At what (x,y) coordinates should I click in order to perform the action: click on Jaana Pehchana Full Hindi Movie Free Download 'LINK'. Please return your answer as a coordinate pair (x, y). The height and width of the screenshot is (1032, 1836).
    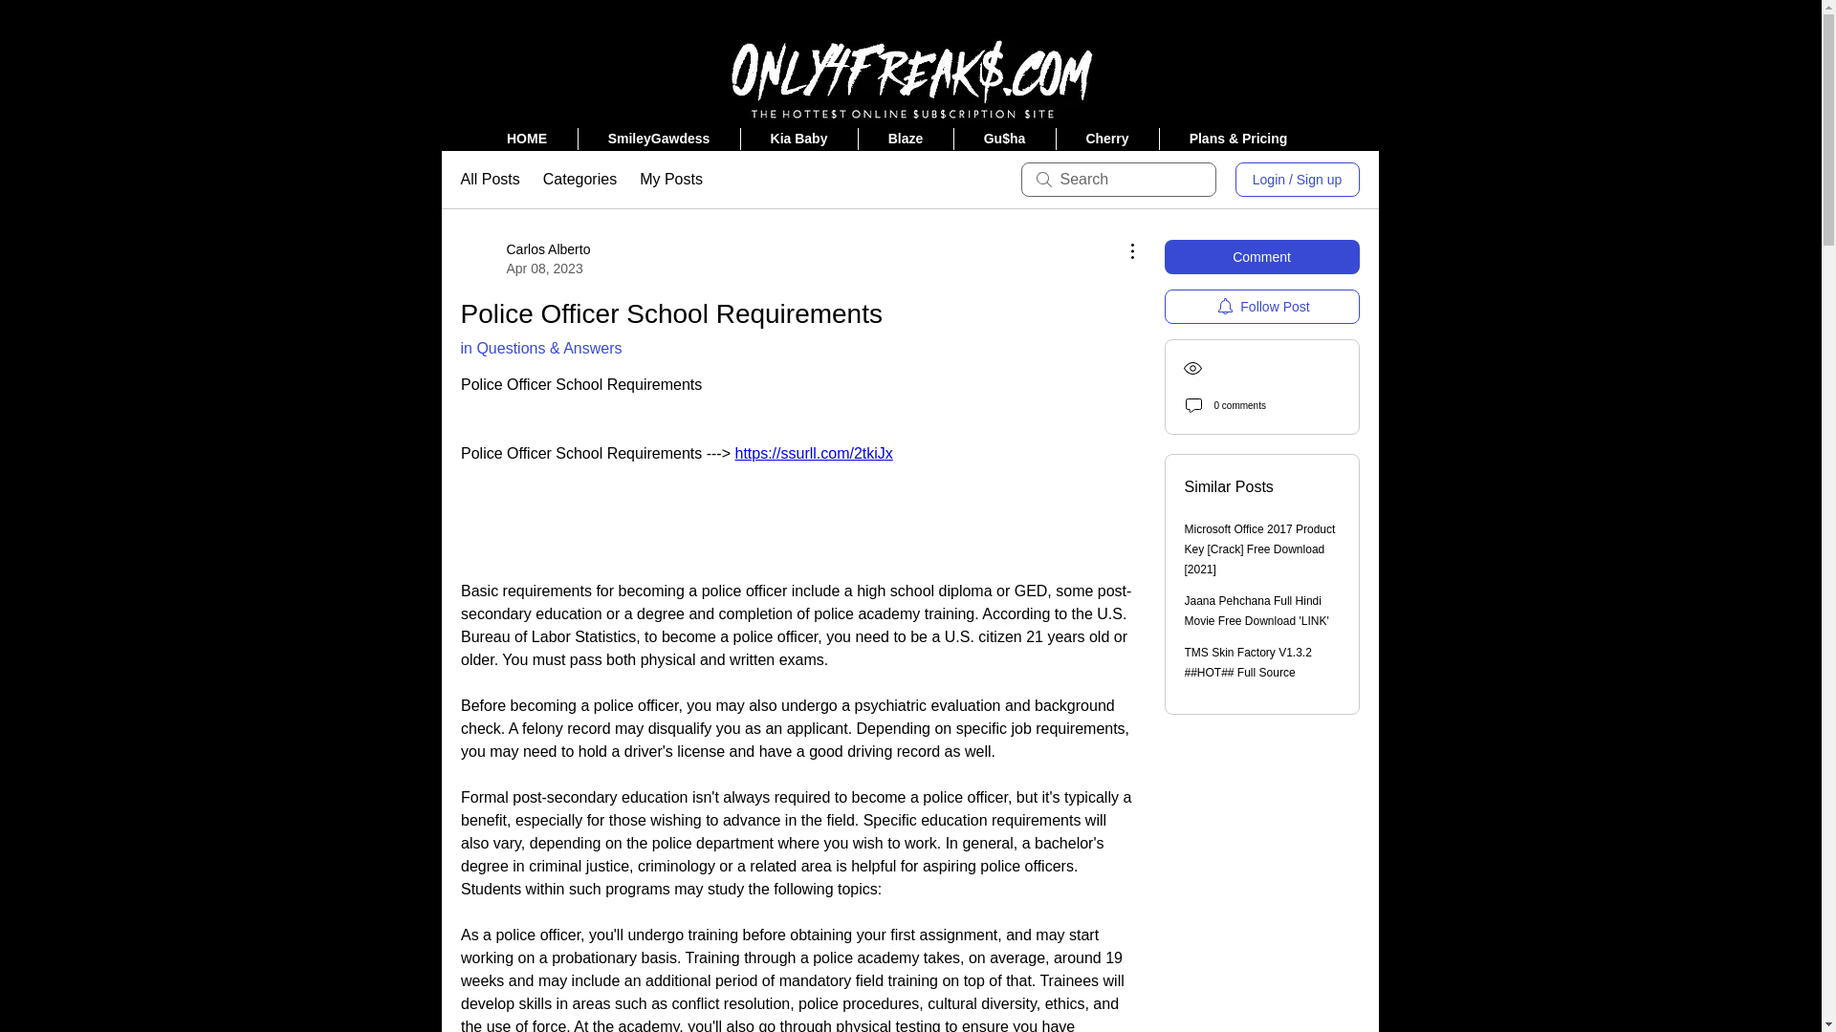
    Looking at the image, I should click on (1256, 611).